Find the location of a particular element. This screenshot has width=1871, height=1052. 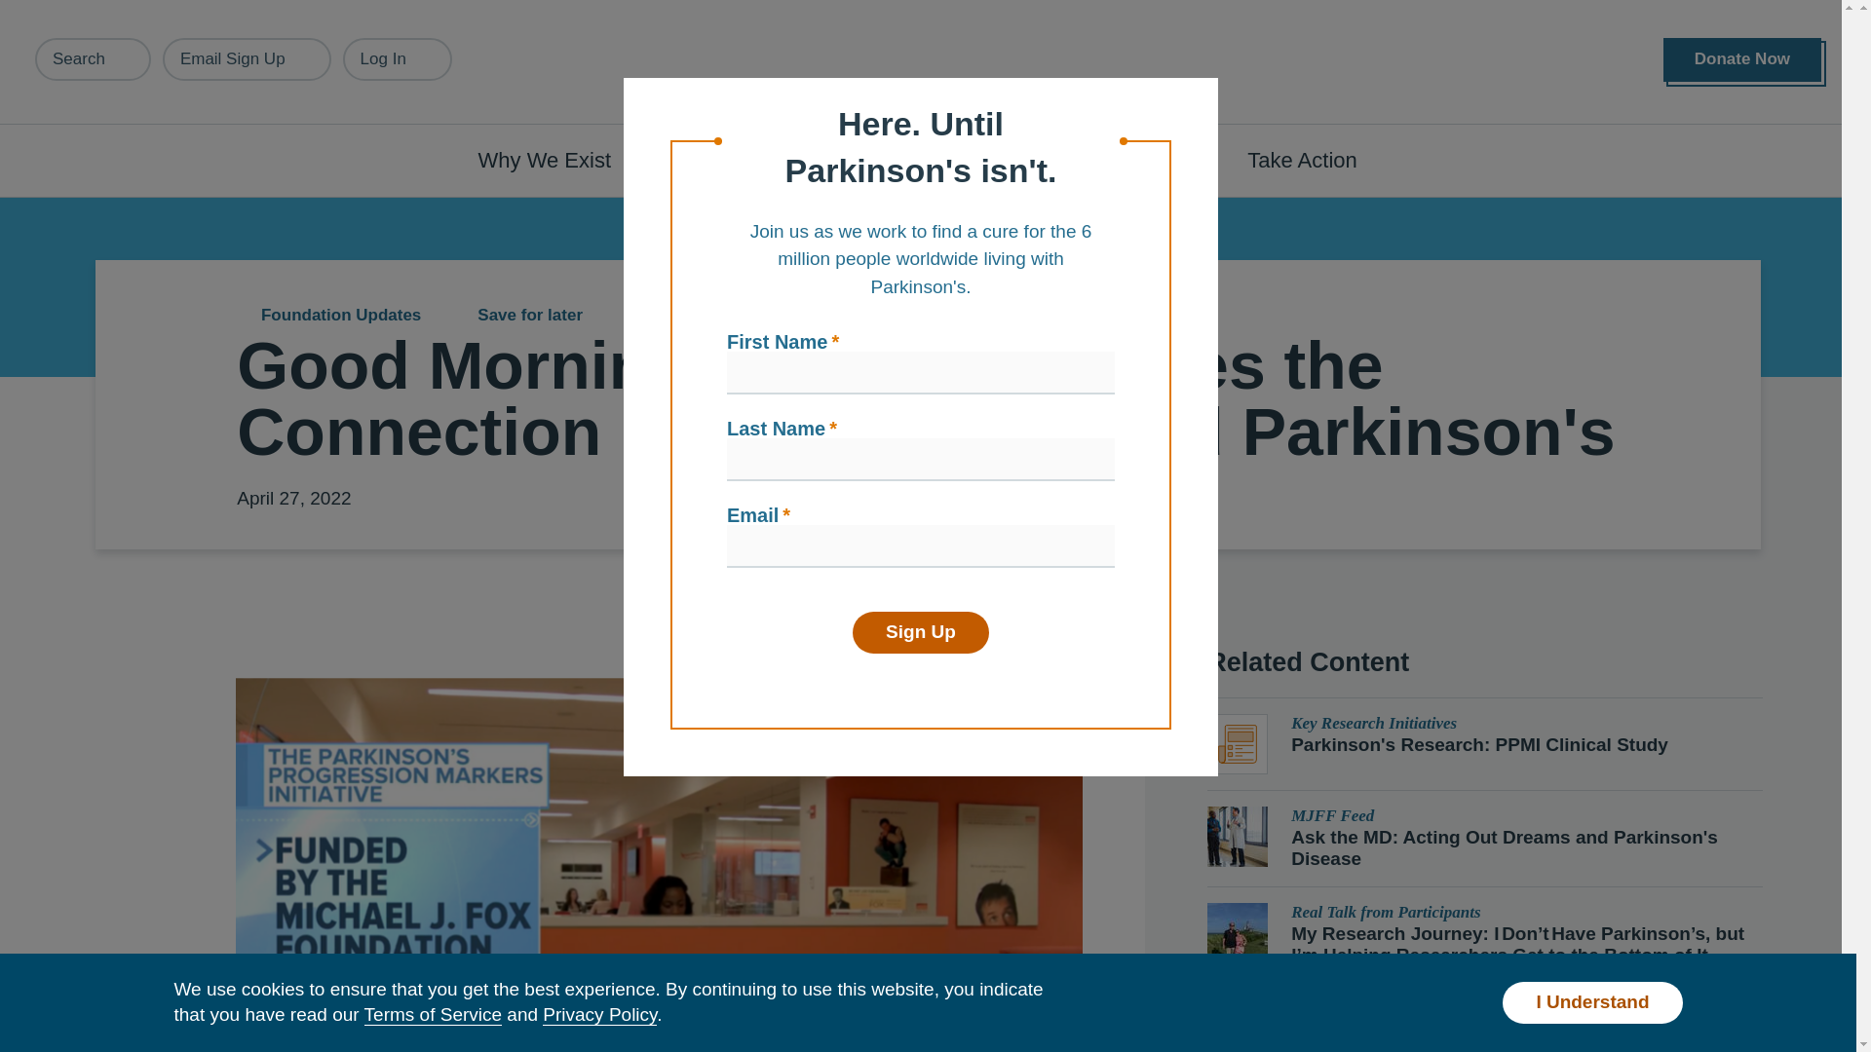

Log In is located at coordinates (398, 58).